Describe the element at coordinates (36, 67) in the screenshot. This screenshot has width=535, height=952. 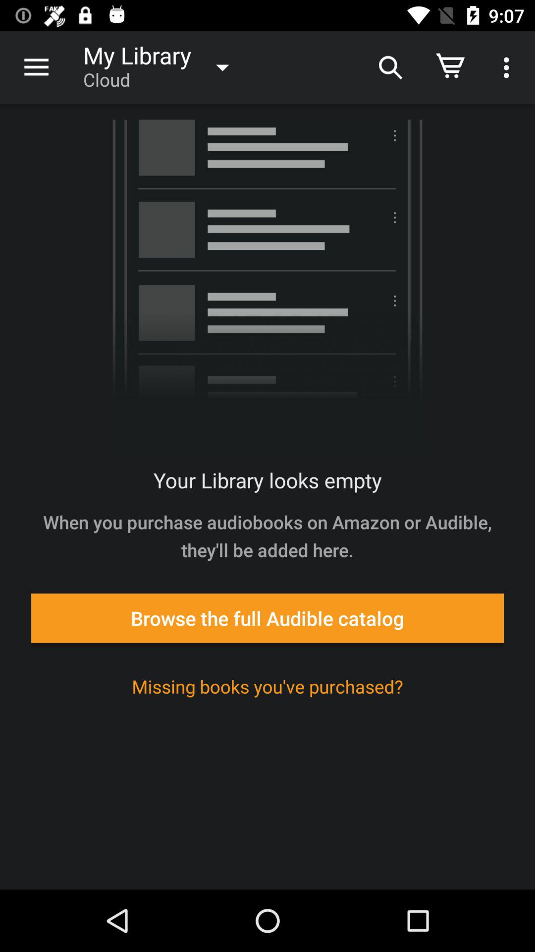
I see `turn off the item to the left of the my library` at that location.